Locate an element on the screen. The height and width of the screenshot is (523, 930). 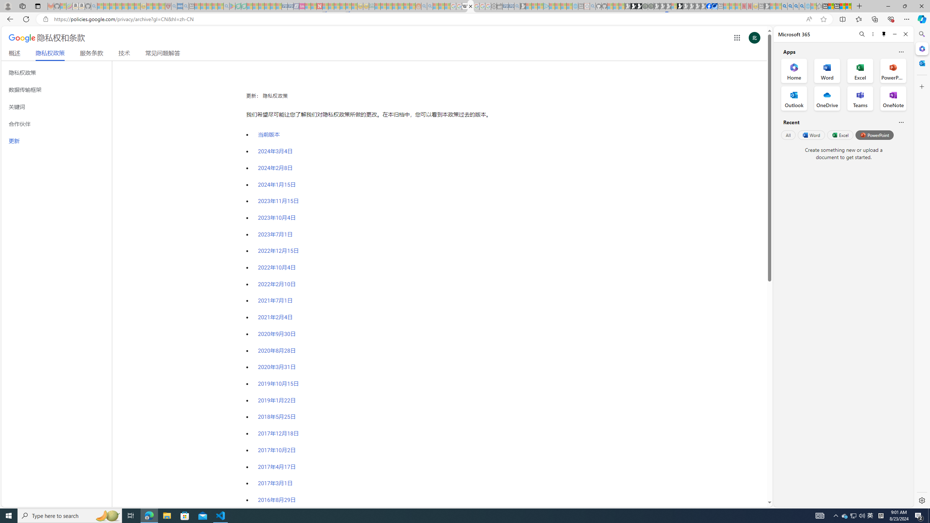
Home | Sky Blue Bikes - Sky Blue Bikes - Sleeping is located at coordinates (575, 6).